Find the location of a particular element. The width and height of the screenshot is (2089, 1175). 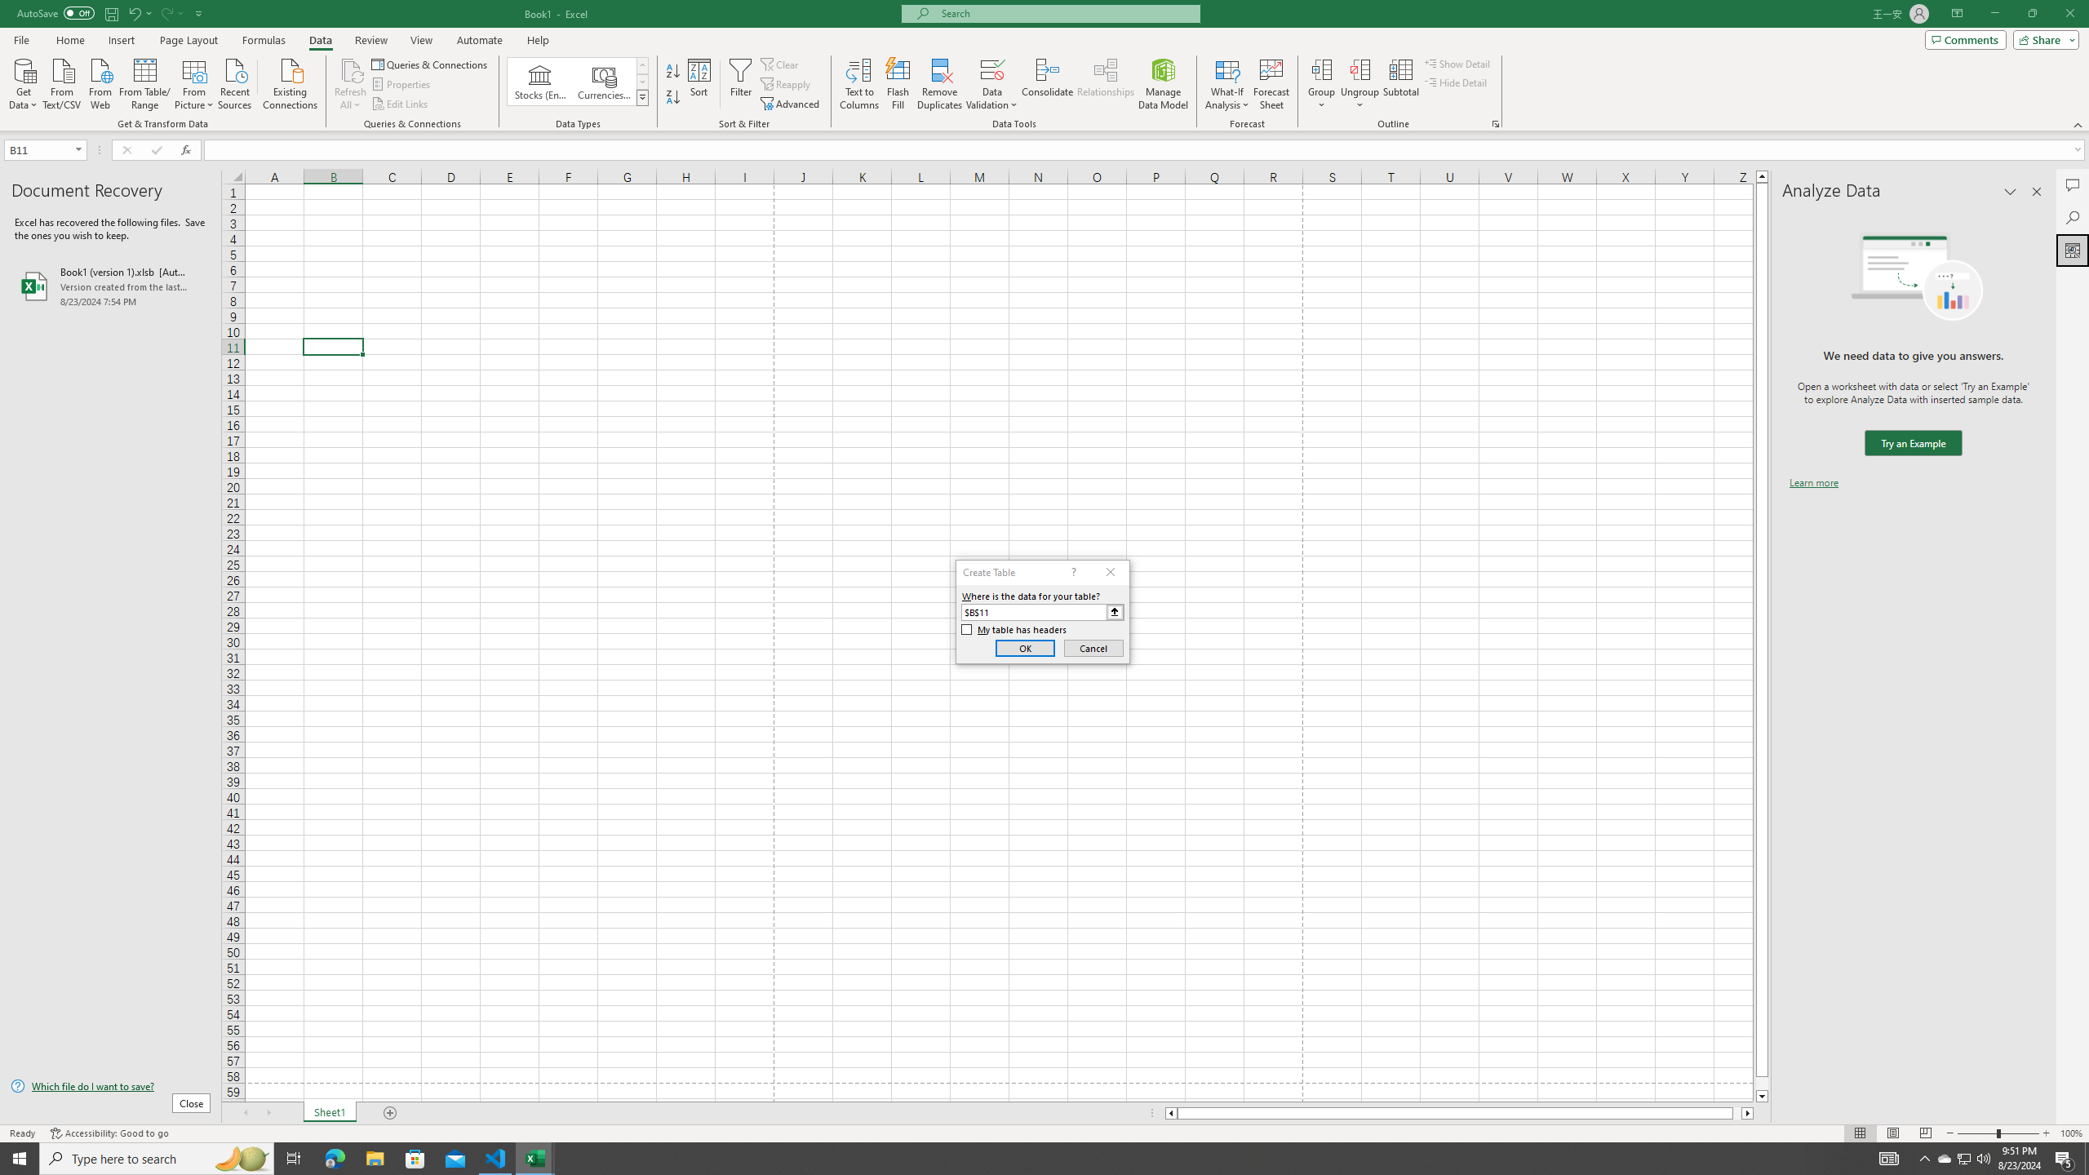

Queries & Connections is located at coordinates (431, 64).